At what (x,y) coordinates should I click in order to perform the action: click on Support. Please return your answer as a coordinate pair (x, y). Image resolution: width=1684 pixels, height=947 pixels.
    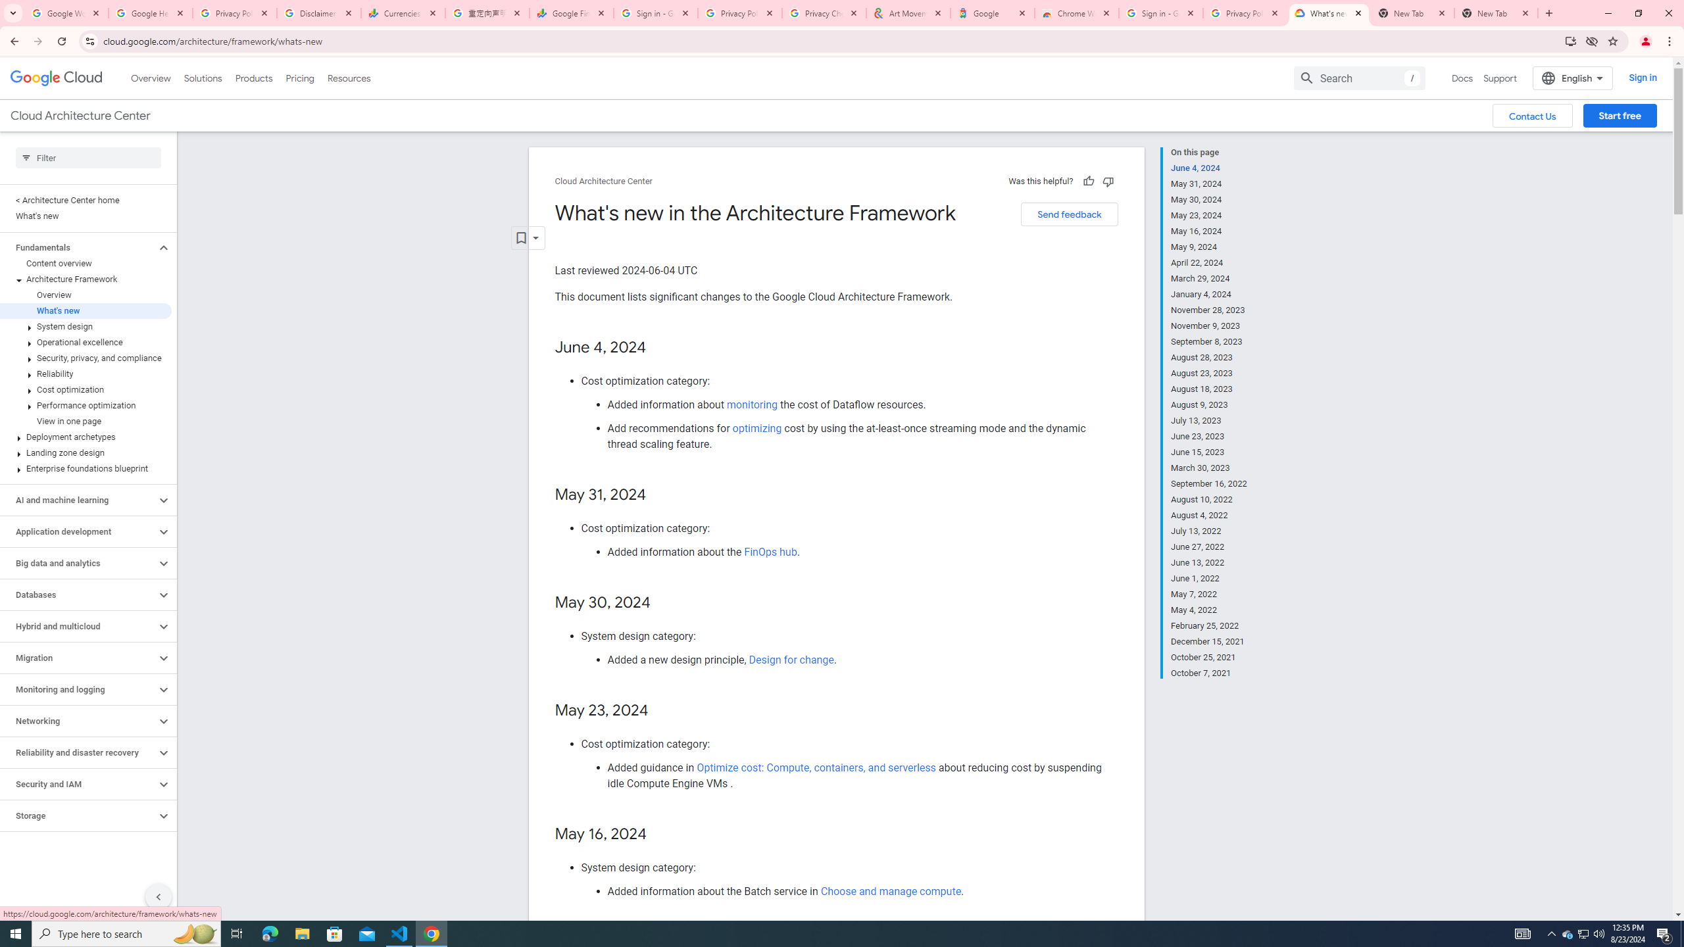
    Looking at the image, I should click on (1500, 78).